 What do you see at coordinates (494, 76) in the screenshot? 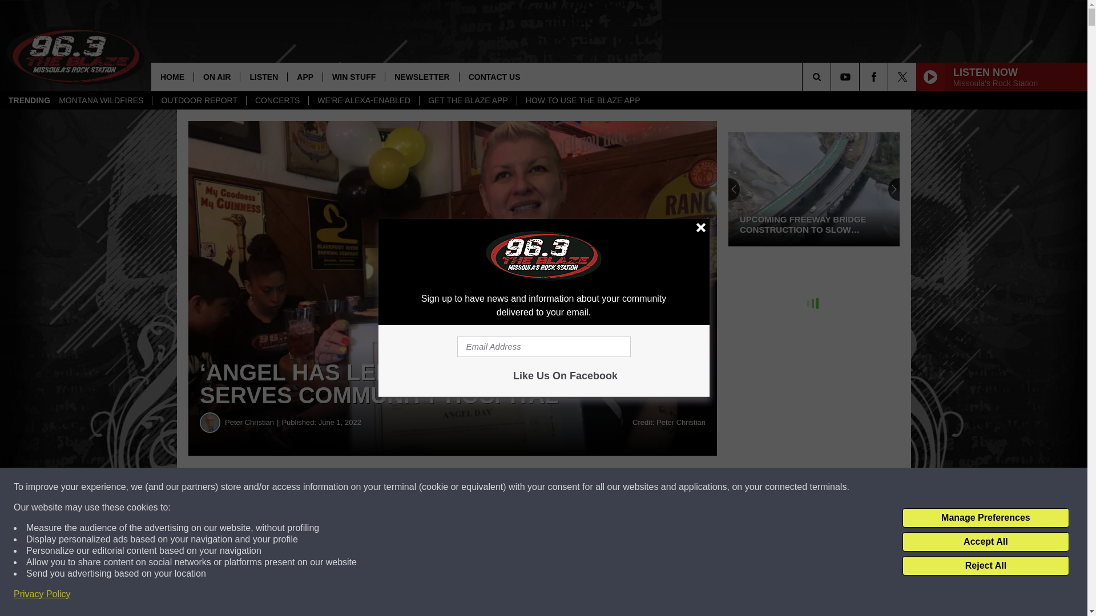
I see `CONTACT US` at bounding box center [494, 76].